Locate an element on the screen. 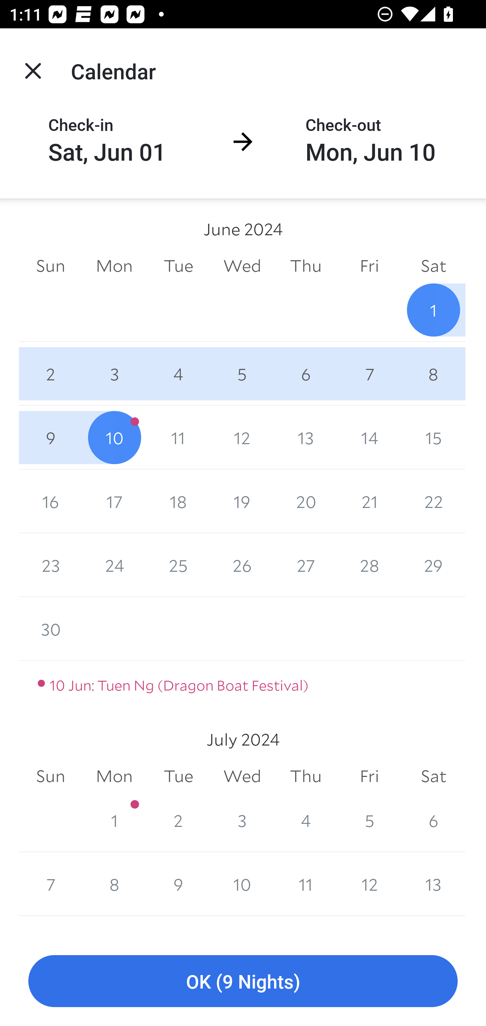  1 1 June 2024 is located at coordinates (433, 310).